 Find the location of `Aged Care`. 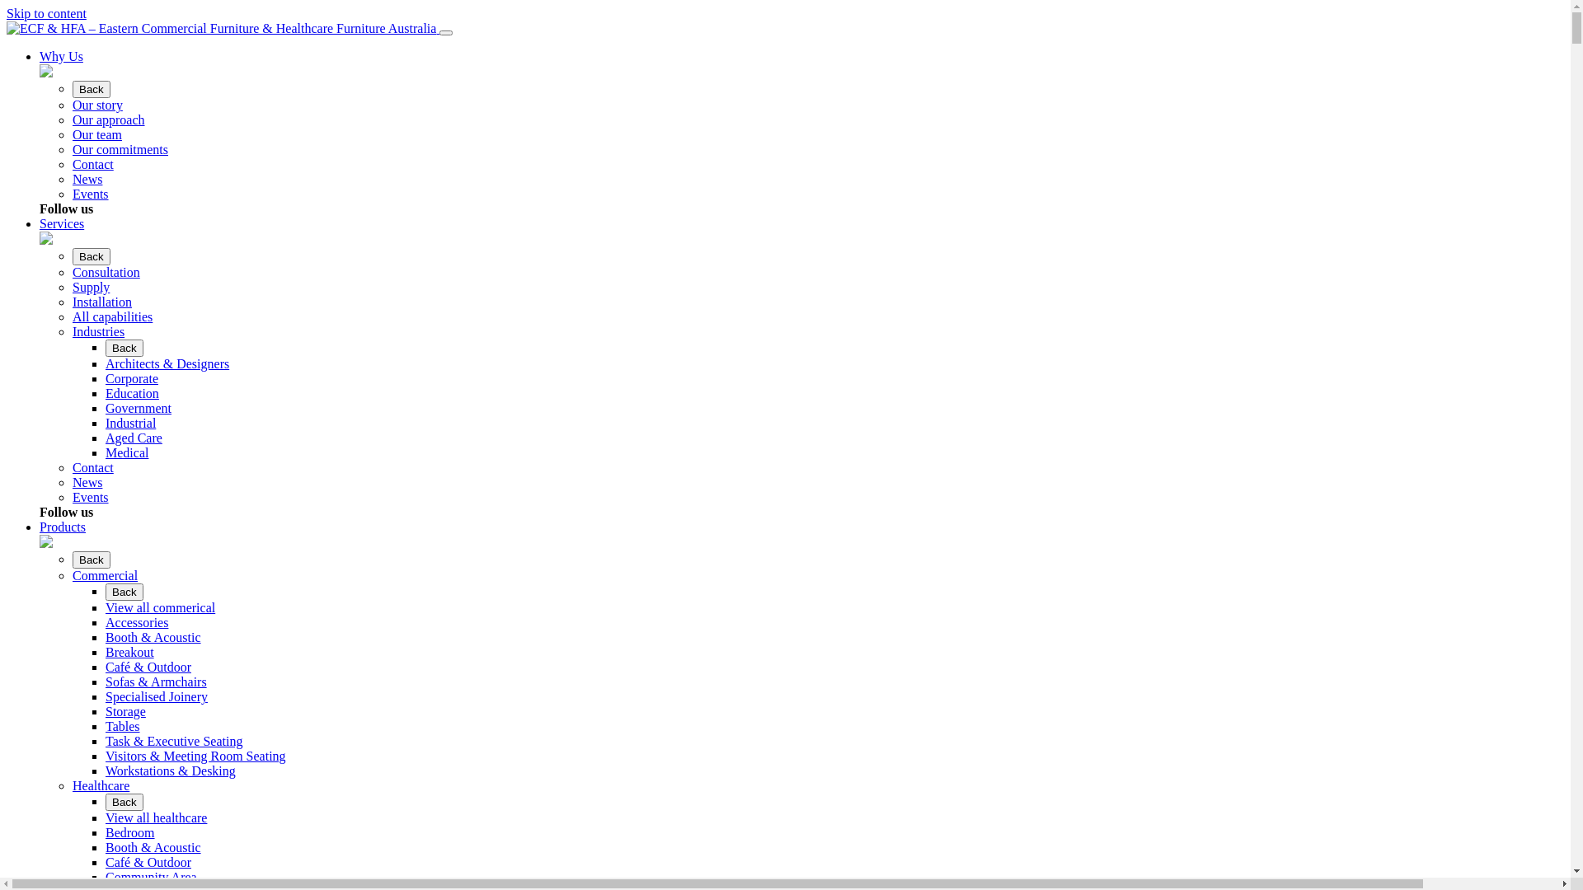

Aged Care is located at coordinates (134, 438).